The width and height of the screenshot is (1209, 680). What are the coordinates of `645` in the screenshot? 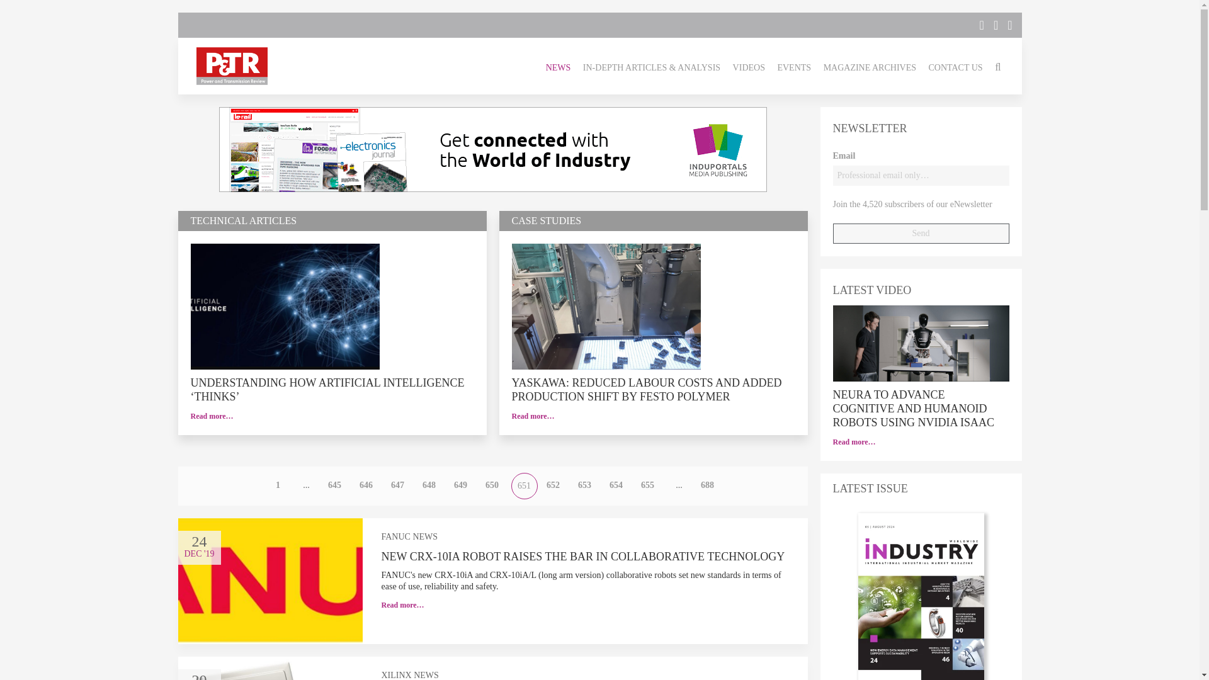 It's located at (335, 485).